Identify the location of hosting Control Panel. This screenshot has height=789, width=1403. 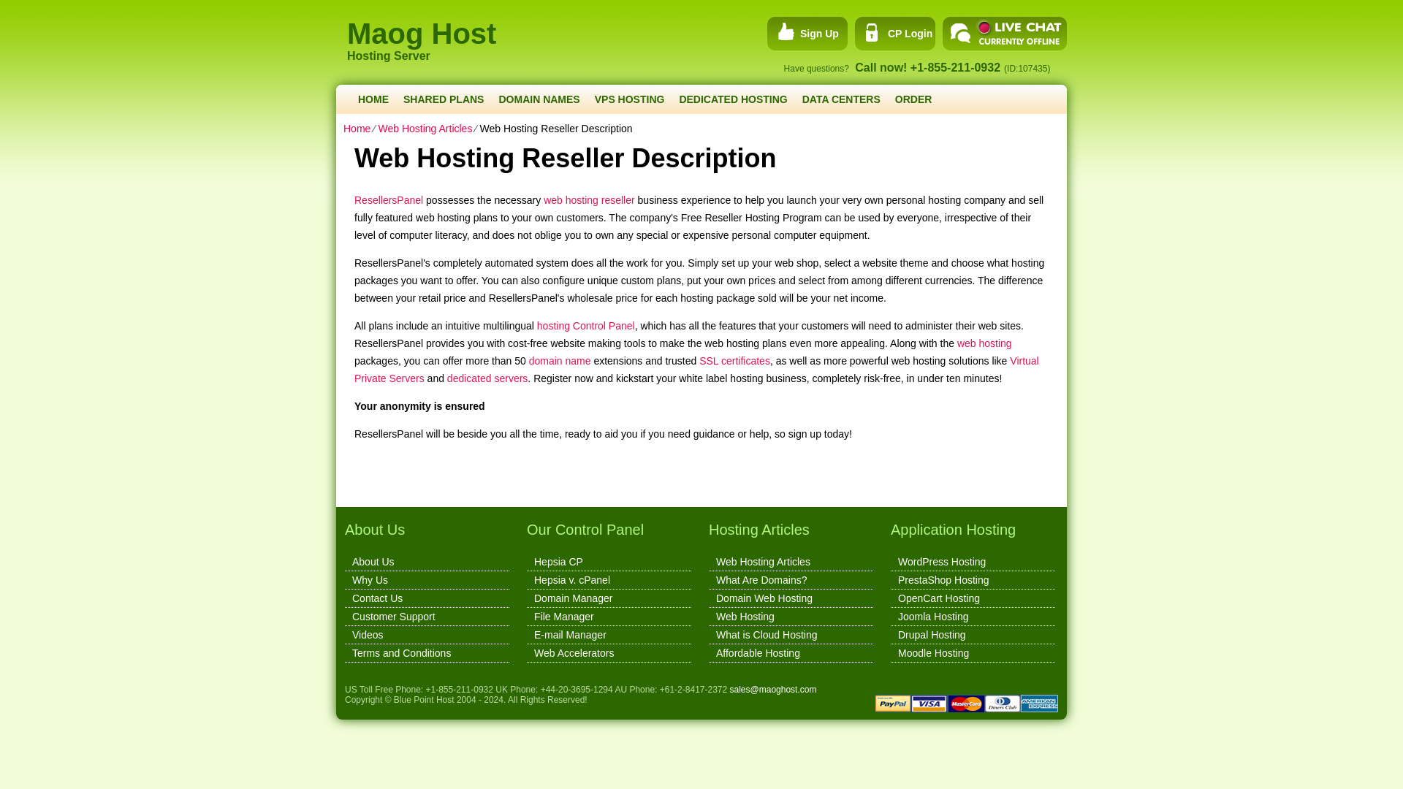
(586, 326).